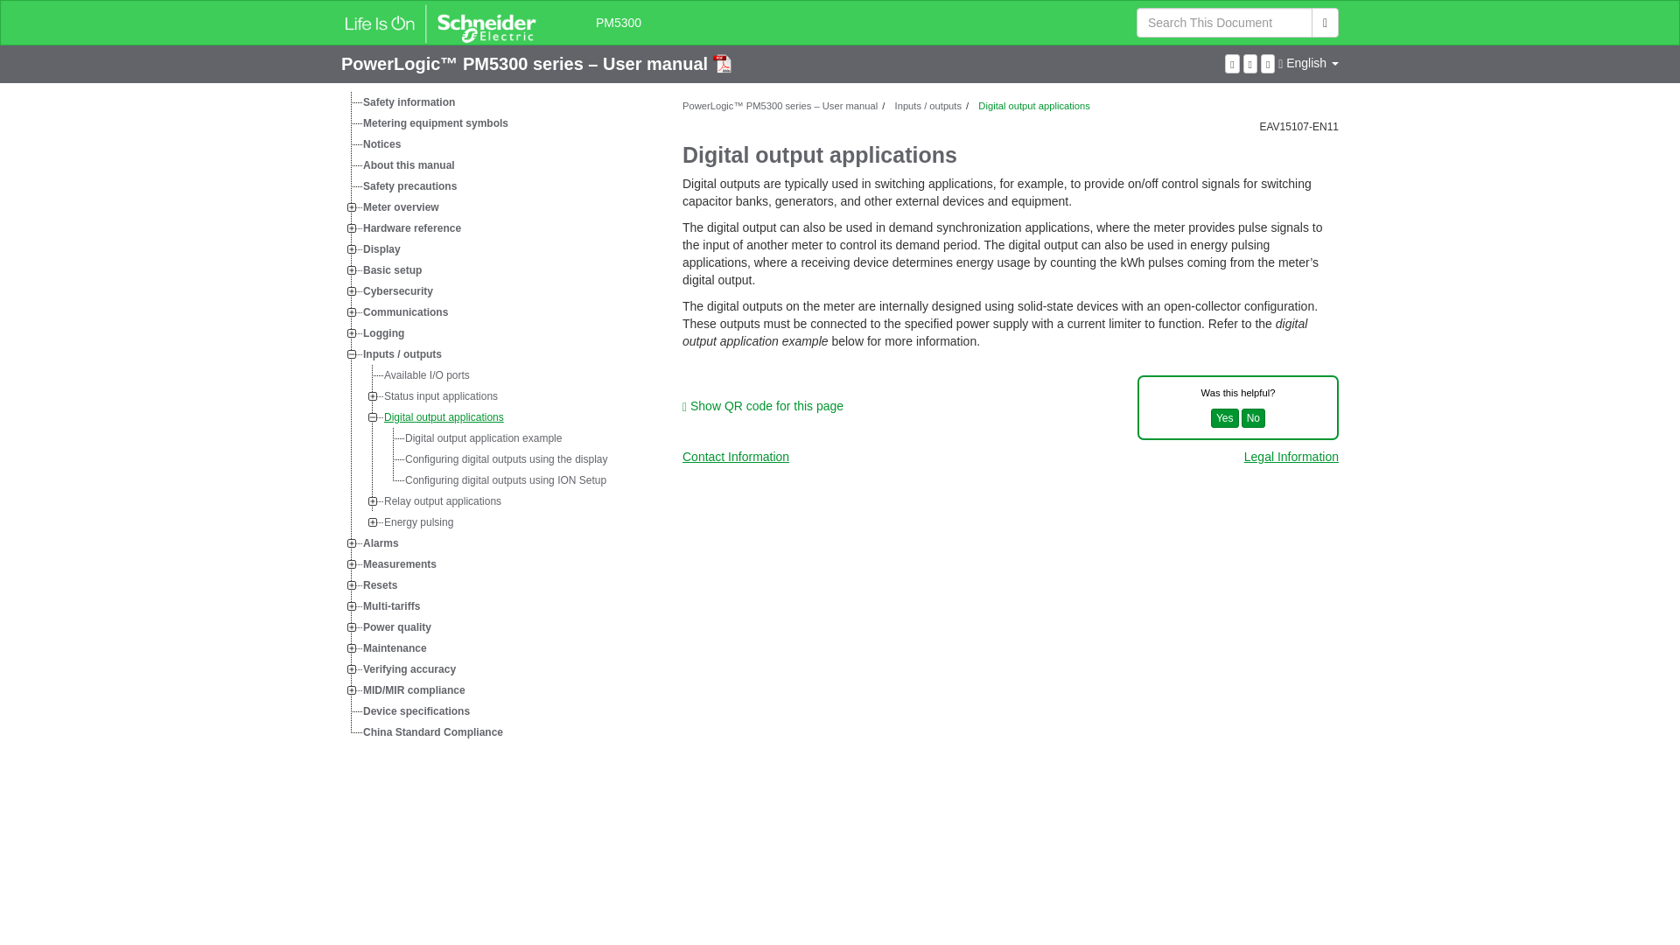 Image resolution: width=1680 pixels, height=945 pixels. I want to click on Digital output applications, so click(444, 417).